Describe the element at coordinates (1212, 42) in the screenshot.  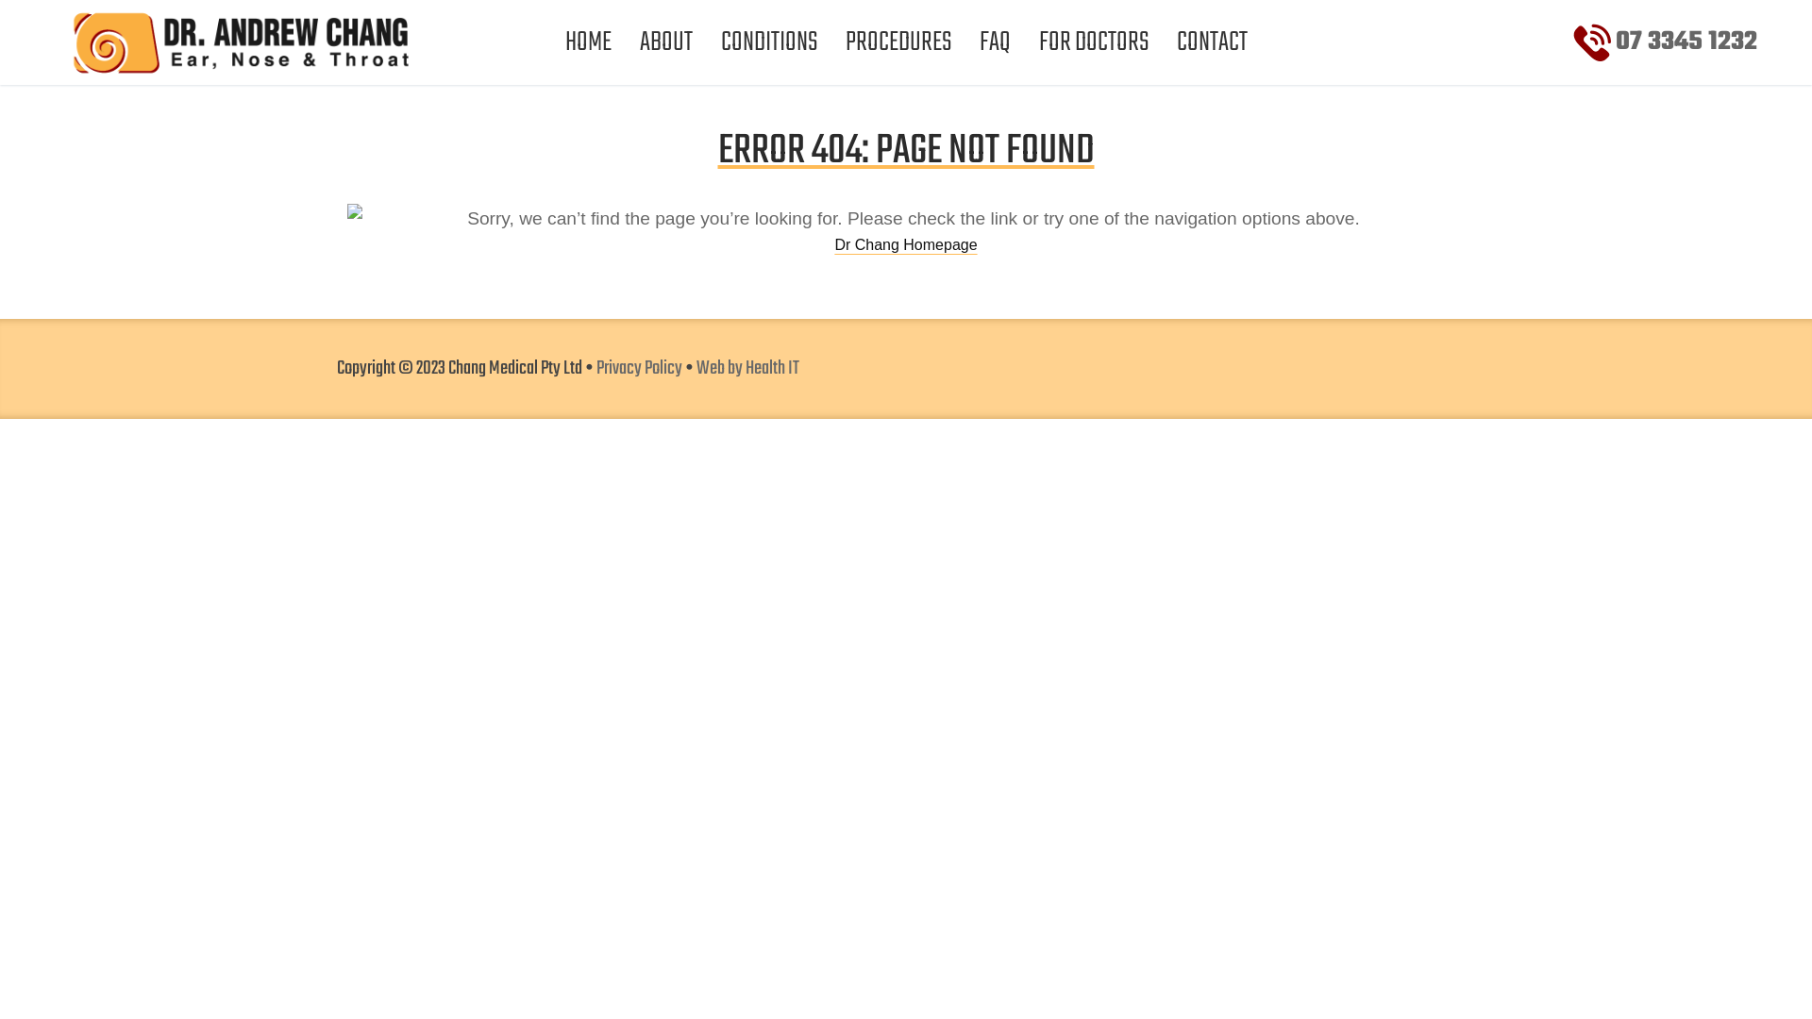
I see `CONTACT` at that location.